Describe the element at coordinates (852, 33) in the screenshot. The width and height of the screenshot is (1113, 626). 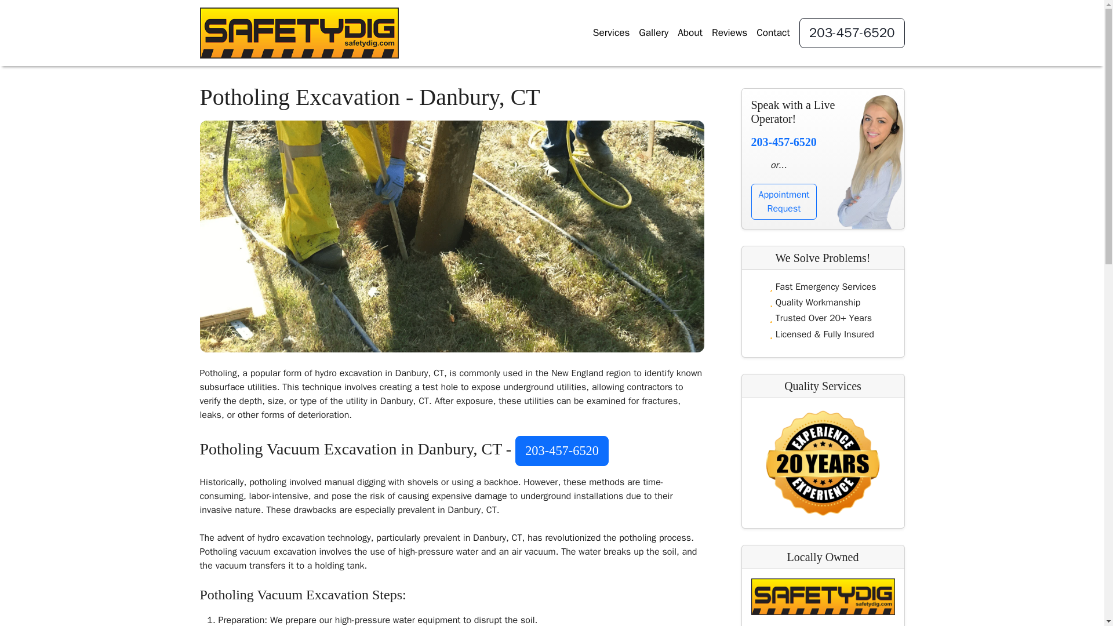
I see `203-457-6520` at that location.